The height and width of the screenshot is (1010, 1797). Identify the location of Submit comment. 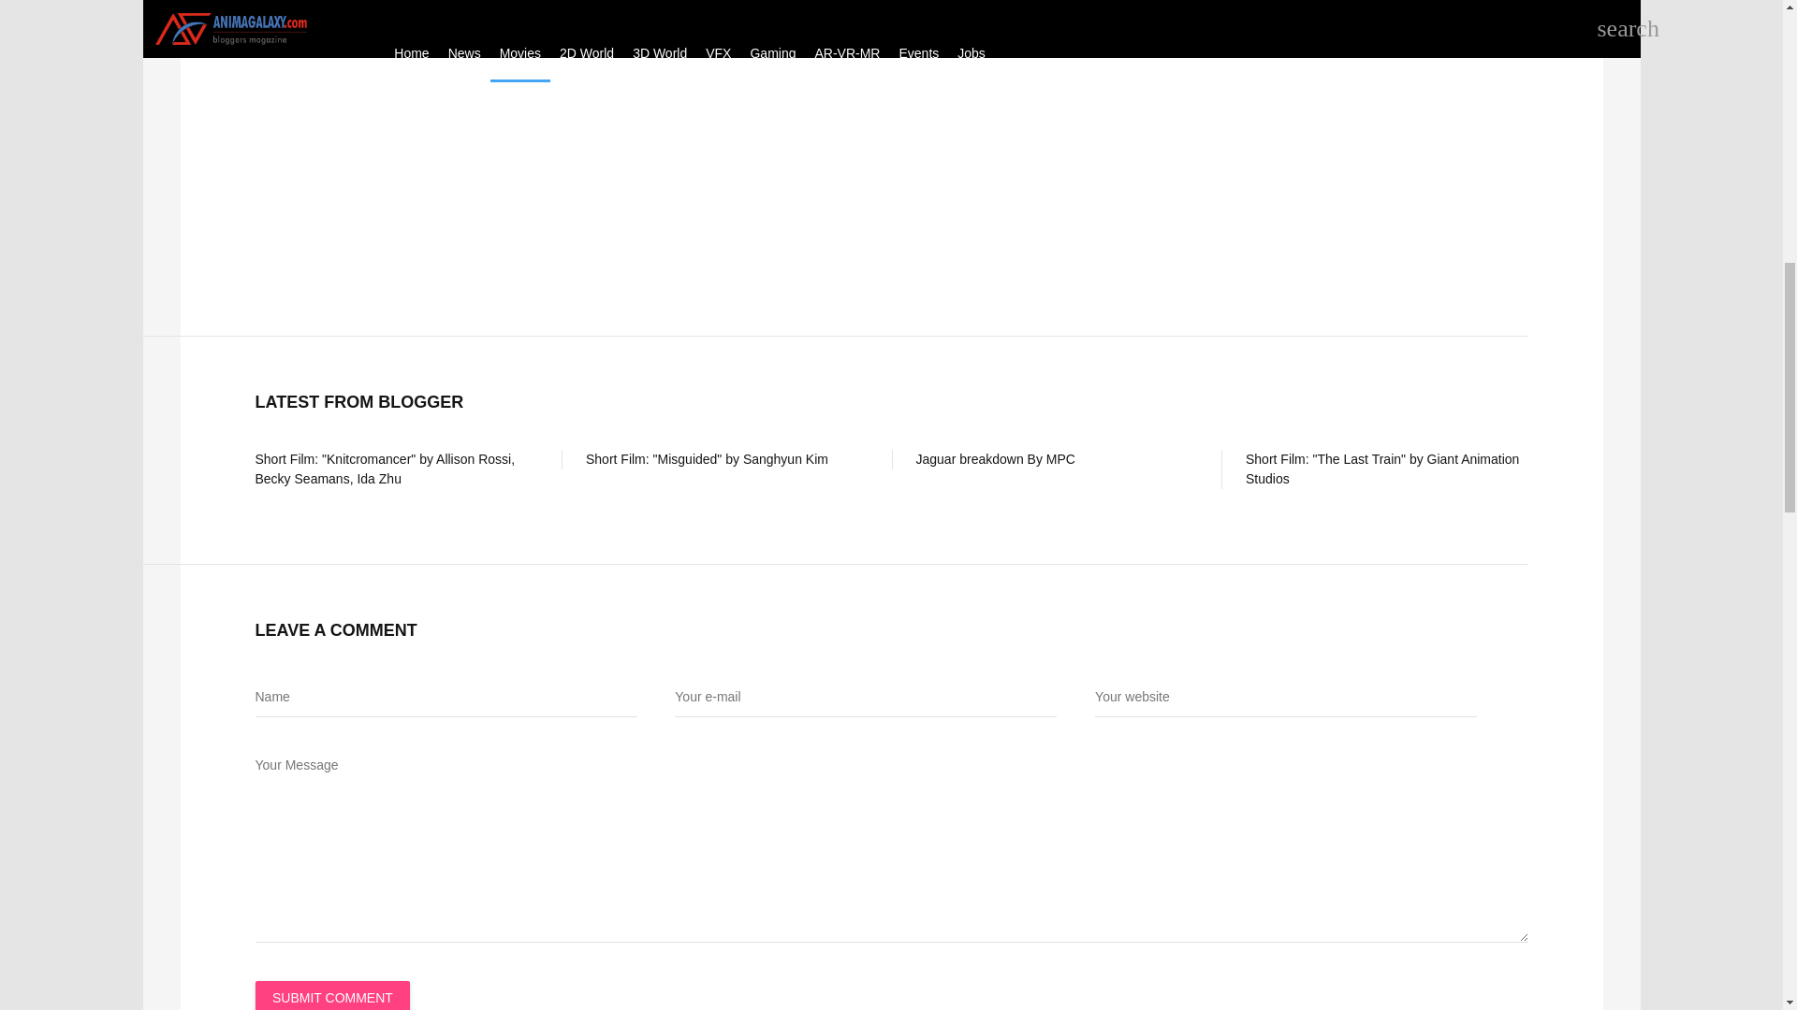
(331, 995).